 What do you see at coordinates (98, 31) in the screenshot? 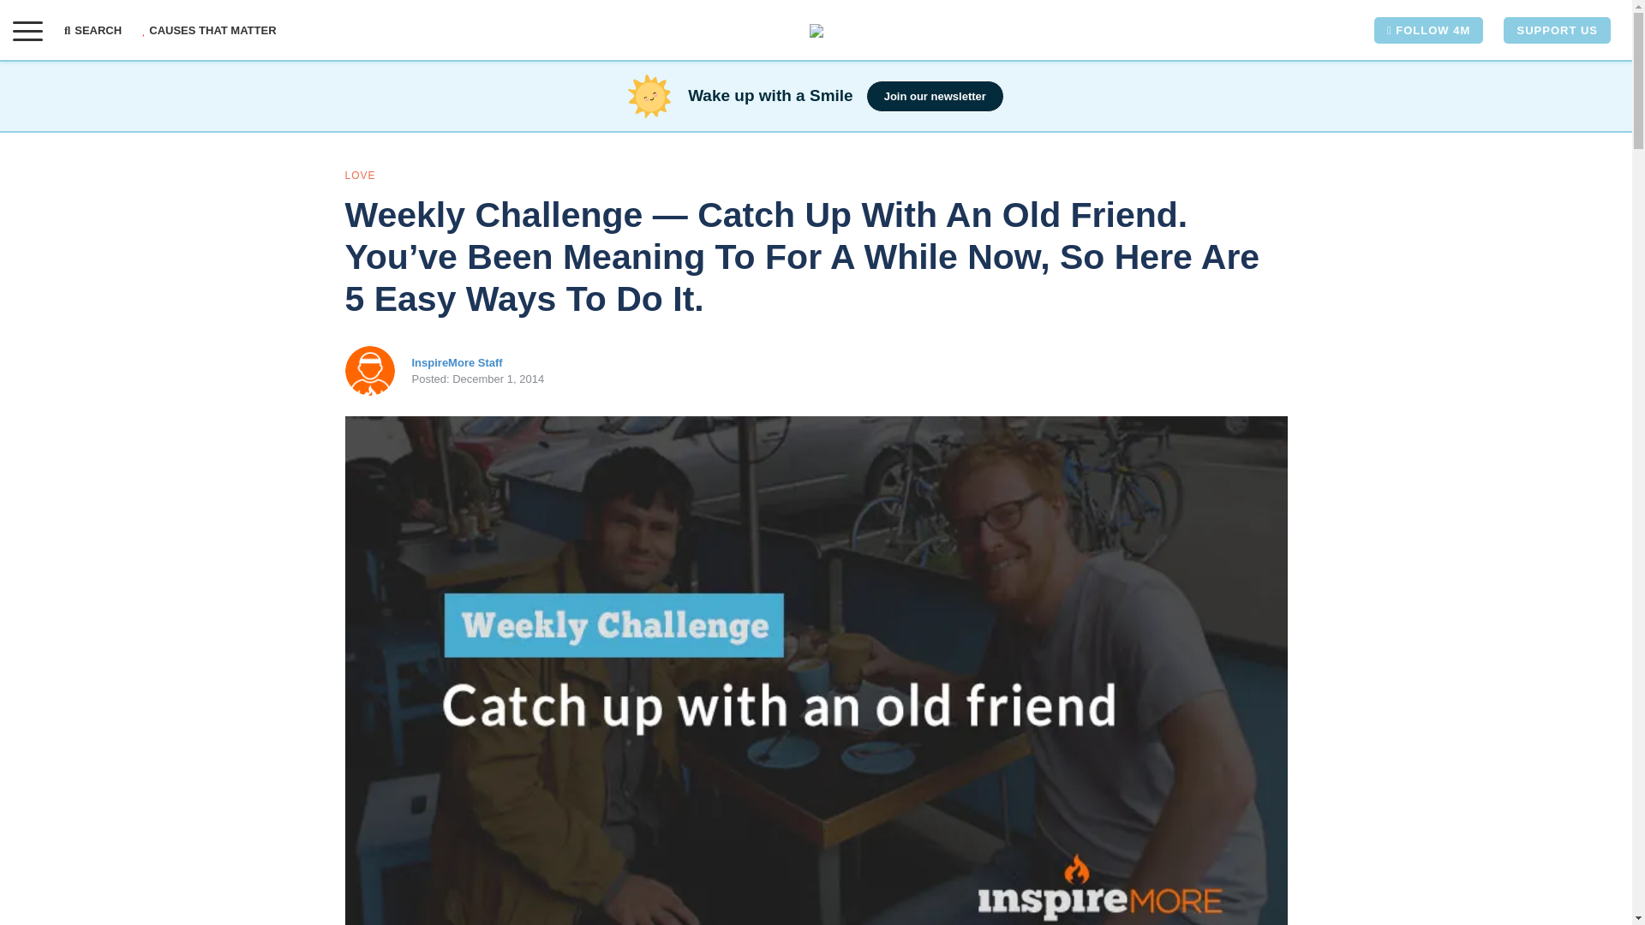
I see `SEARCH` at bounding box center [98, 31].